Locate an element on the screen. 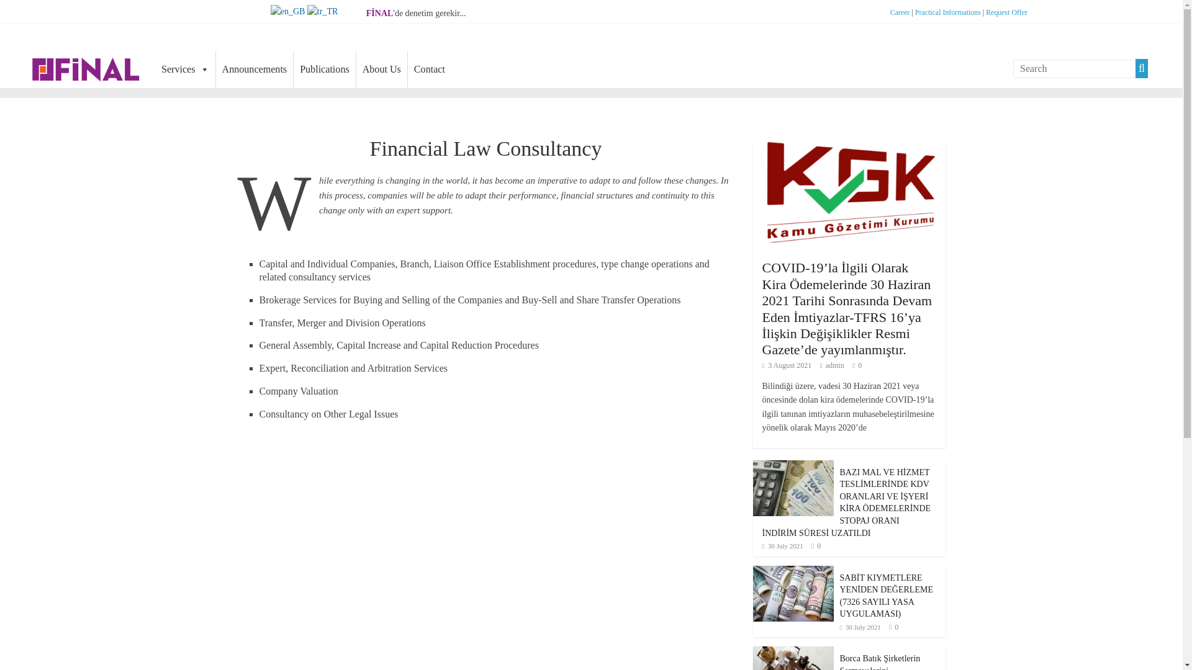 Image resolution: width=1192 pixels, height=670 pixels. 11:55 is located at coordinates (787, 365).